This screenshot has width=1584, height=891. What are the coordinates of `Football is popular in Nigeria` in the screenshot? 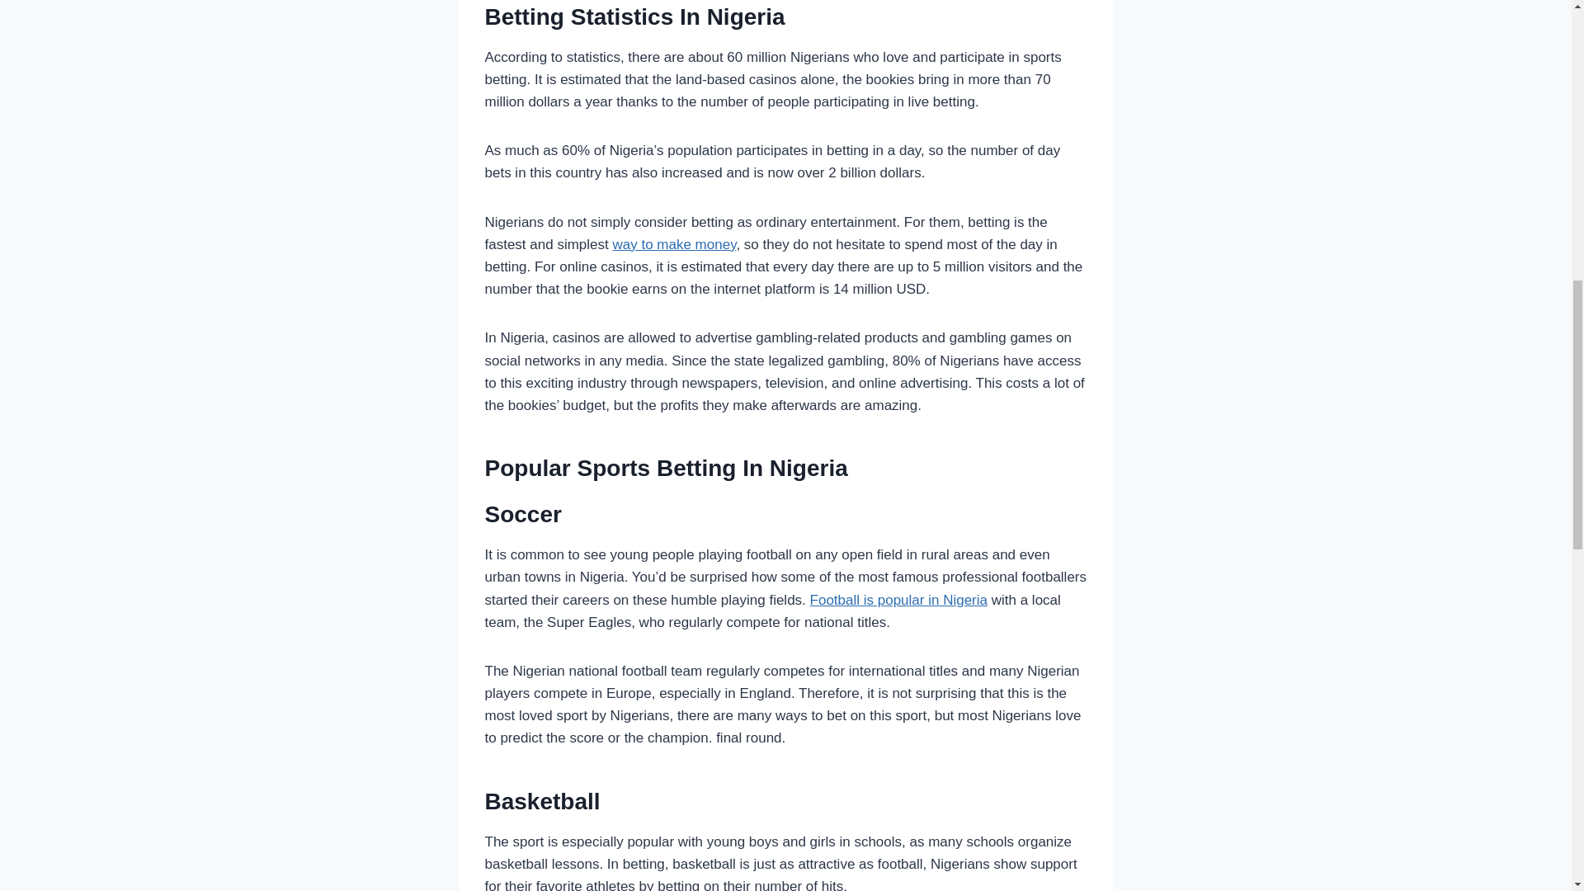 It's located at (898, 600).